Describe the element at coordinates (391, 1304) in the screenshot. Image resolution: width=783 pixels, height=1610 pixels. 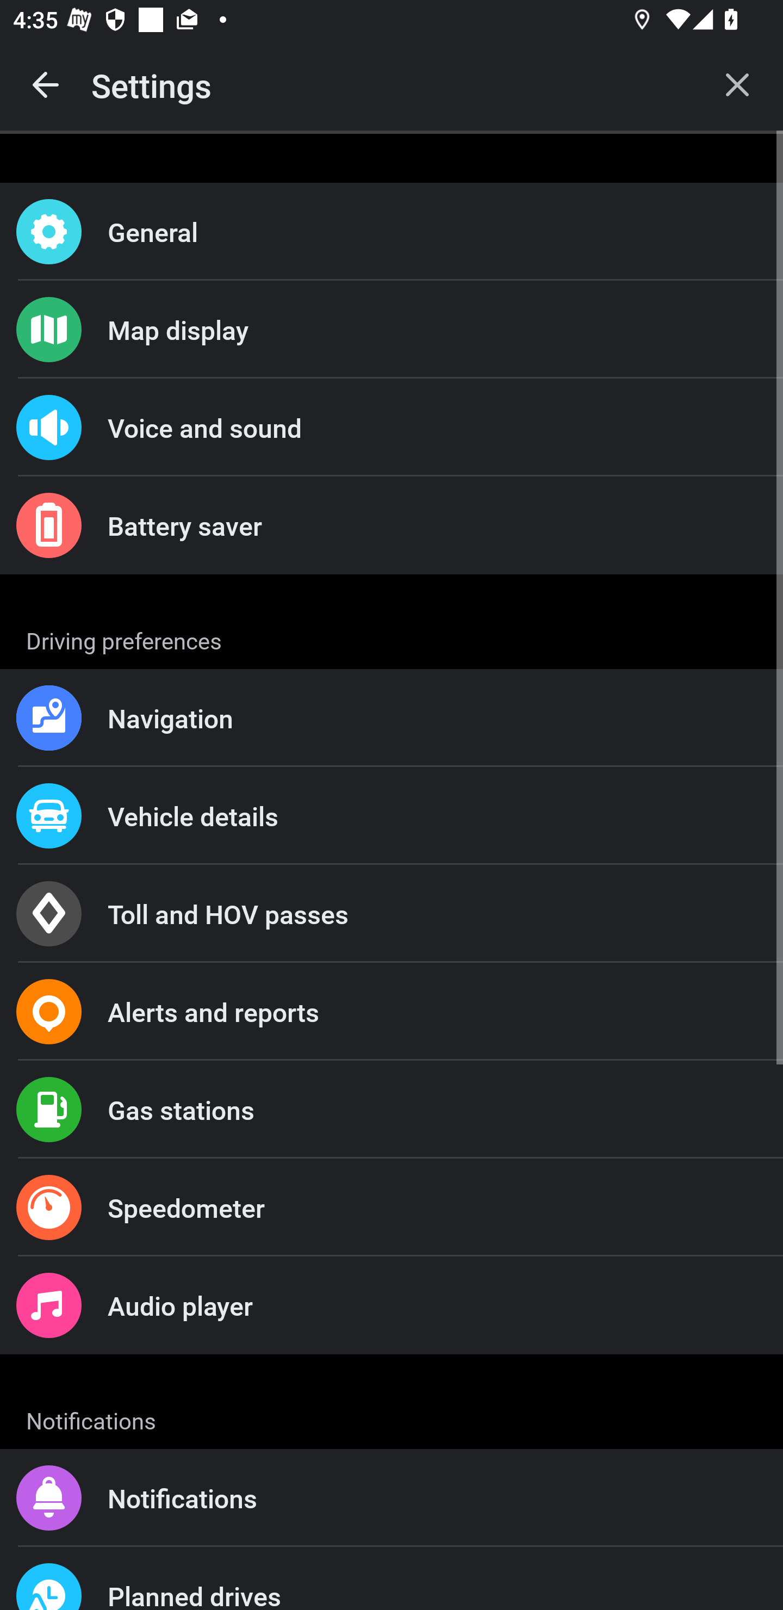
I see `Audio player` at that location.